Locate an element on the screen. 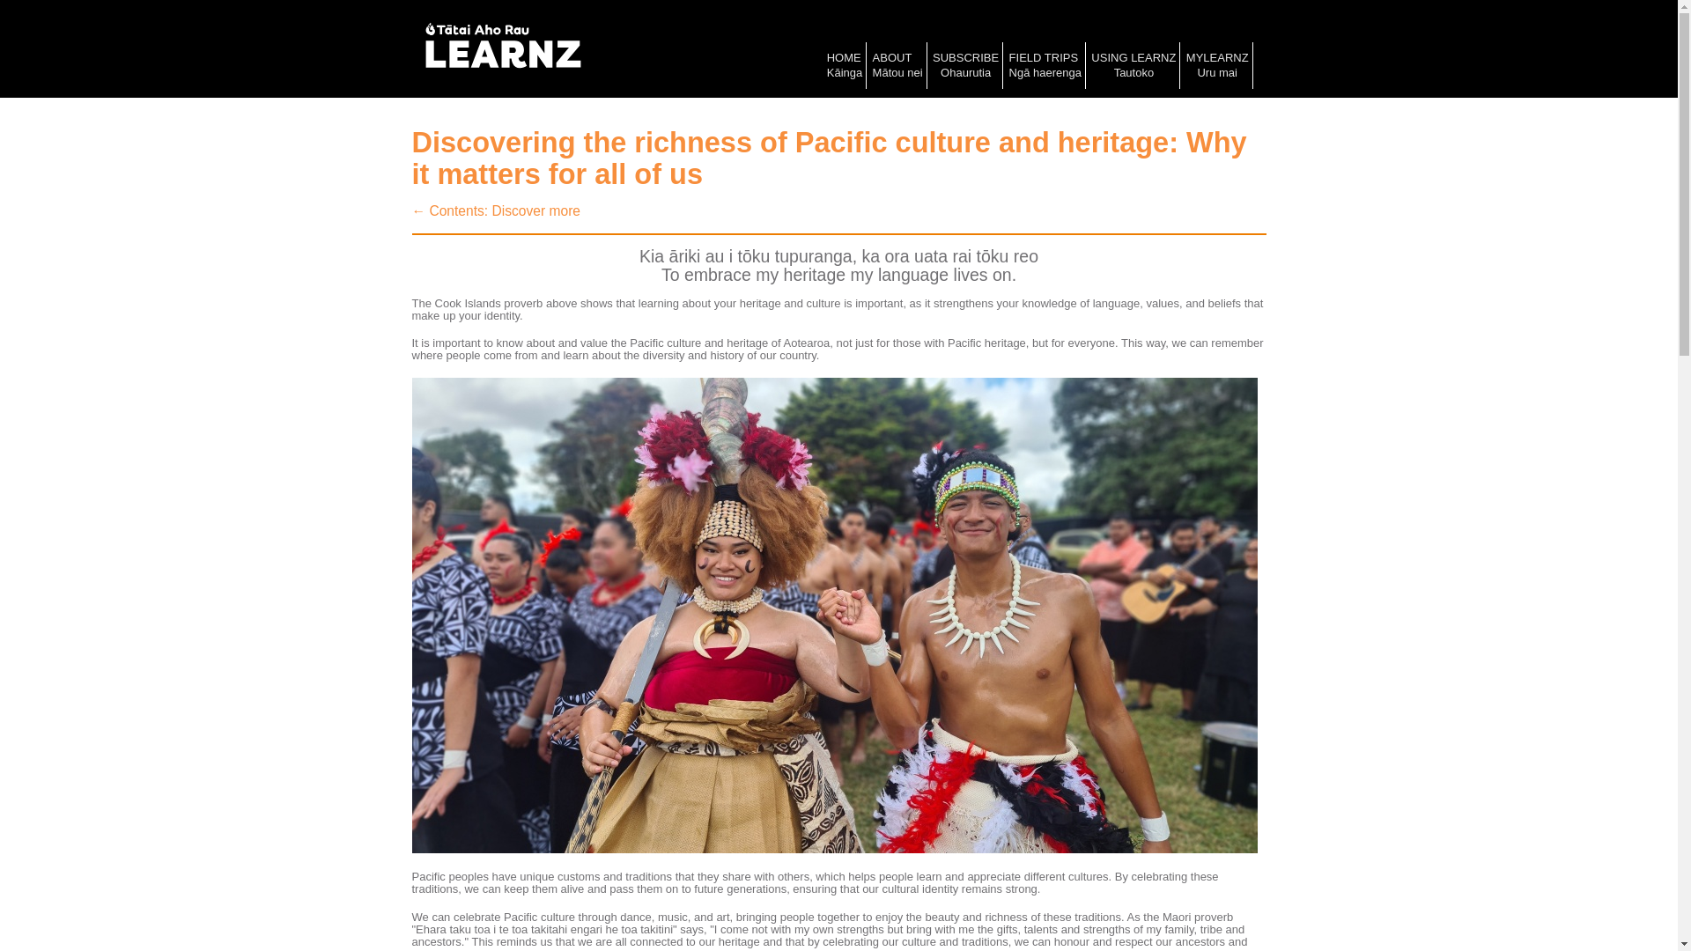  USING LEARNZ is located at coordinates (1133, 65).